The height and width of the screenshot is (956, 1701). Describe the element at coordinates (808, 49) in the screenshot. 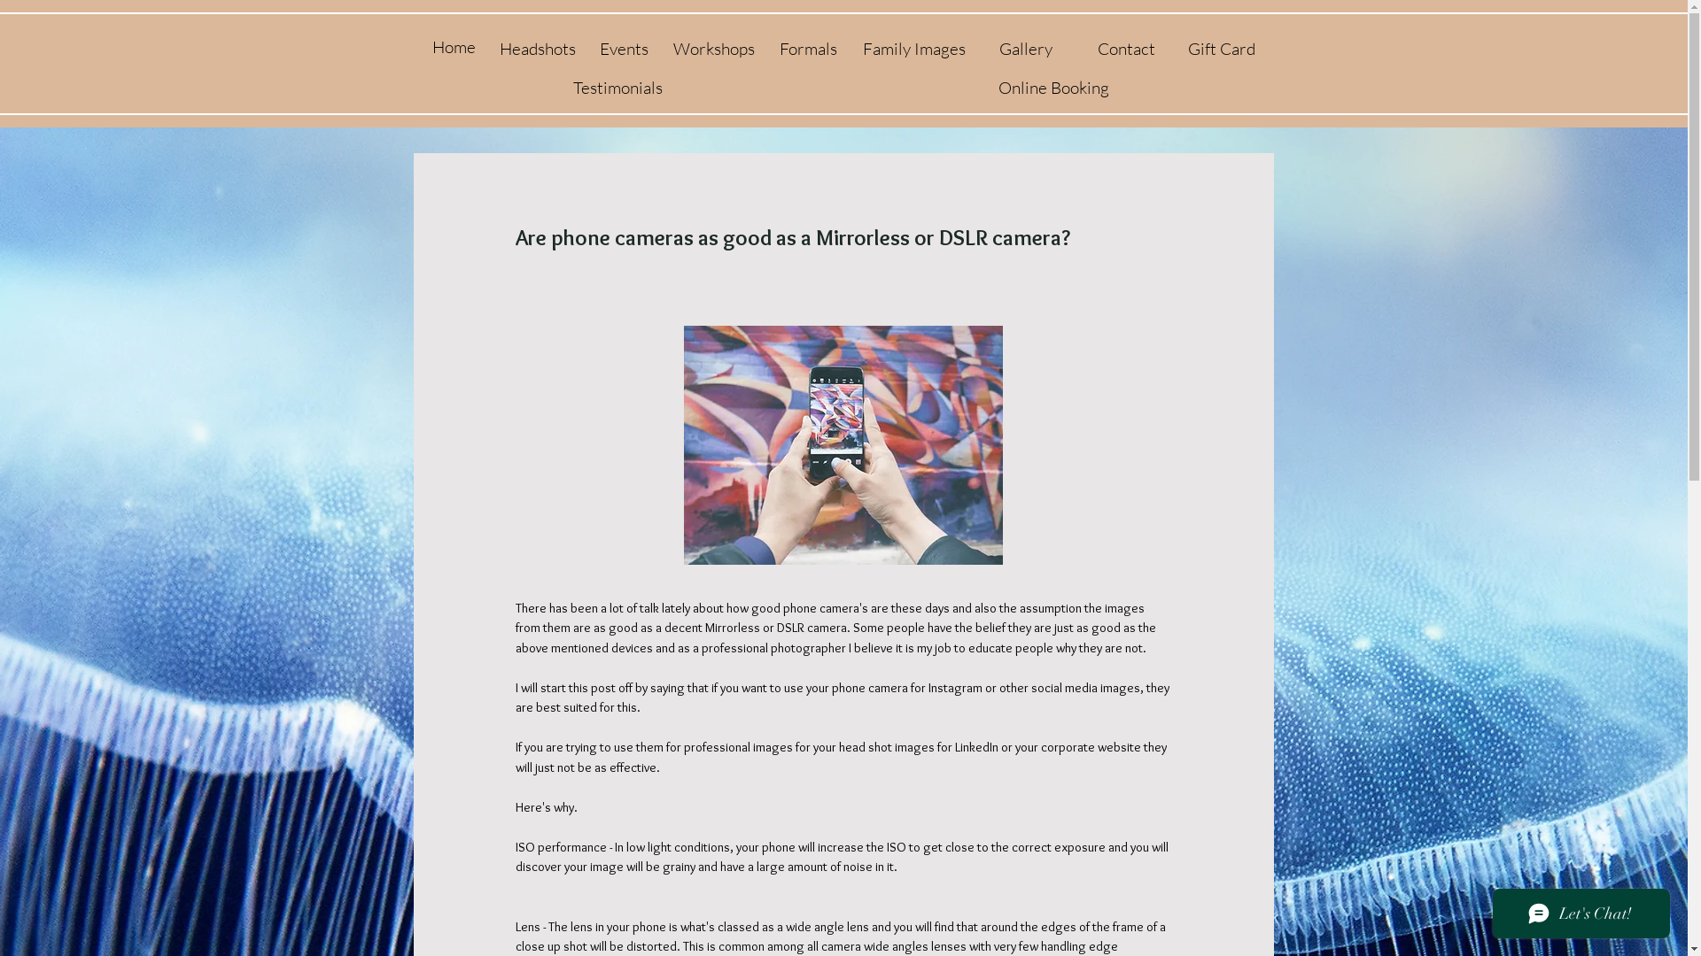

I see `Formals` at that location.